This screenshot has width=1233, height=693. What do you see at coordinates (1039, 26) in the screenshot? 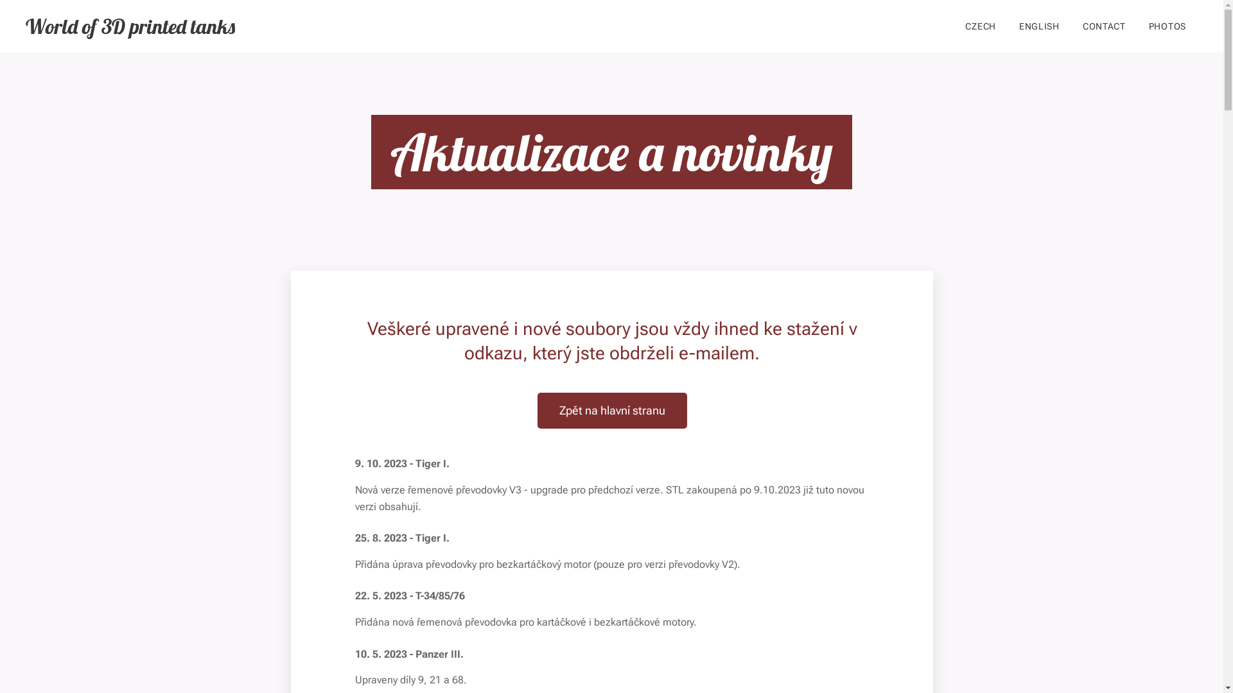
I see `ENGLISH` at bounding box center [1039, 26].